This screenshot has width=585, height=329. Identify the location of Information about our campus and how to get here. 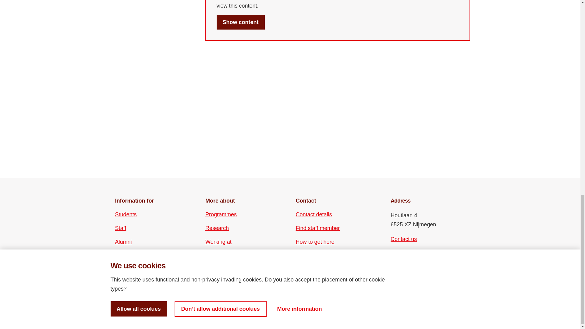
(315, 242).